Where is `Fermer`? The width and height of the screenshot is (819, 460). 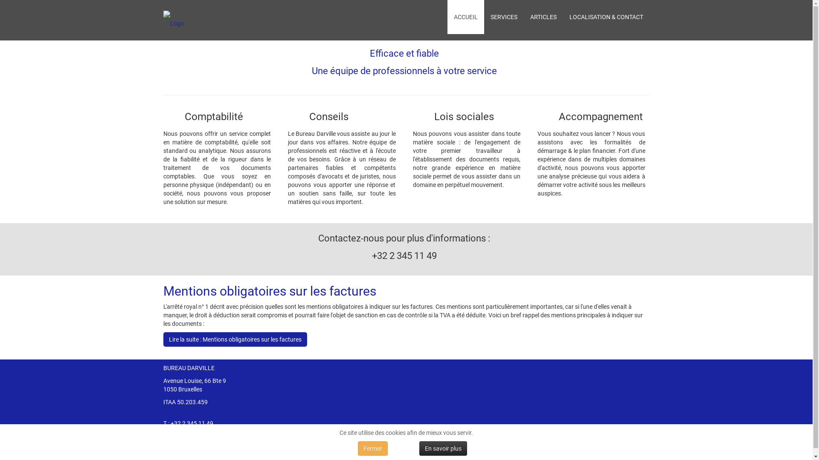
Fermer is located at coordinates (373, 448).